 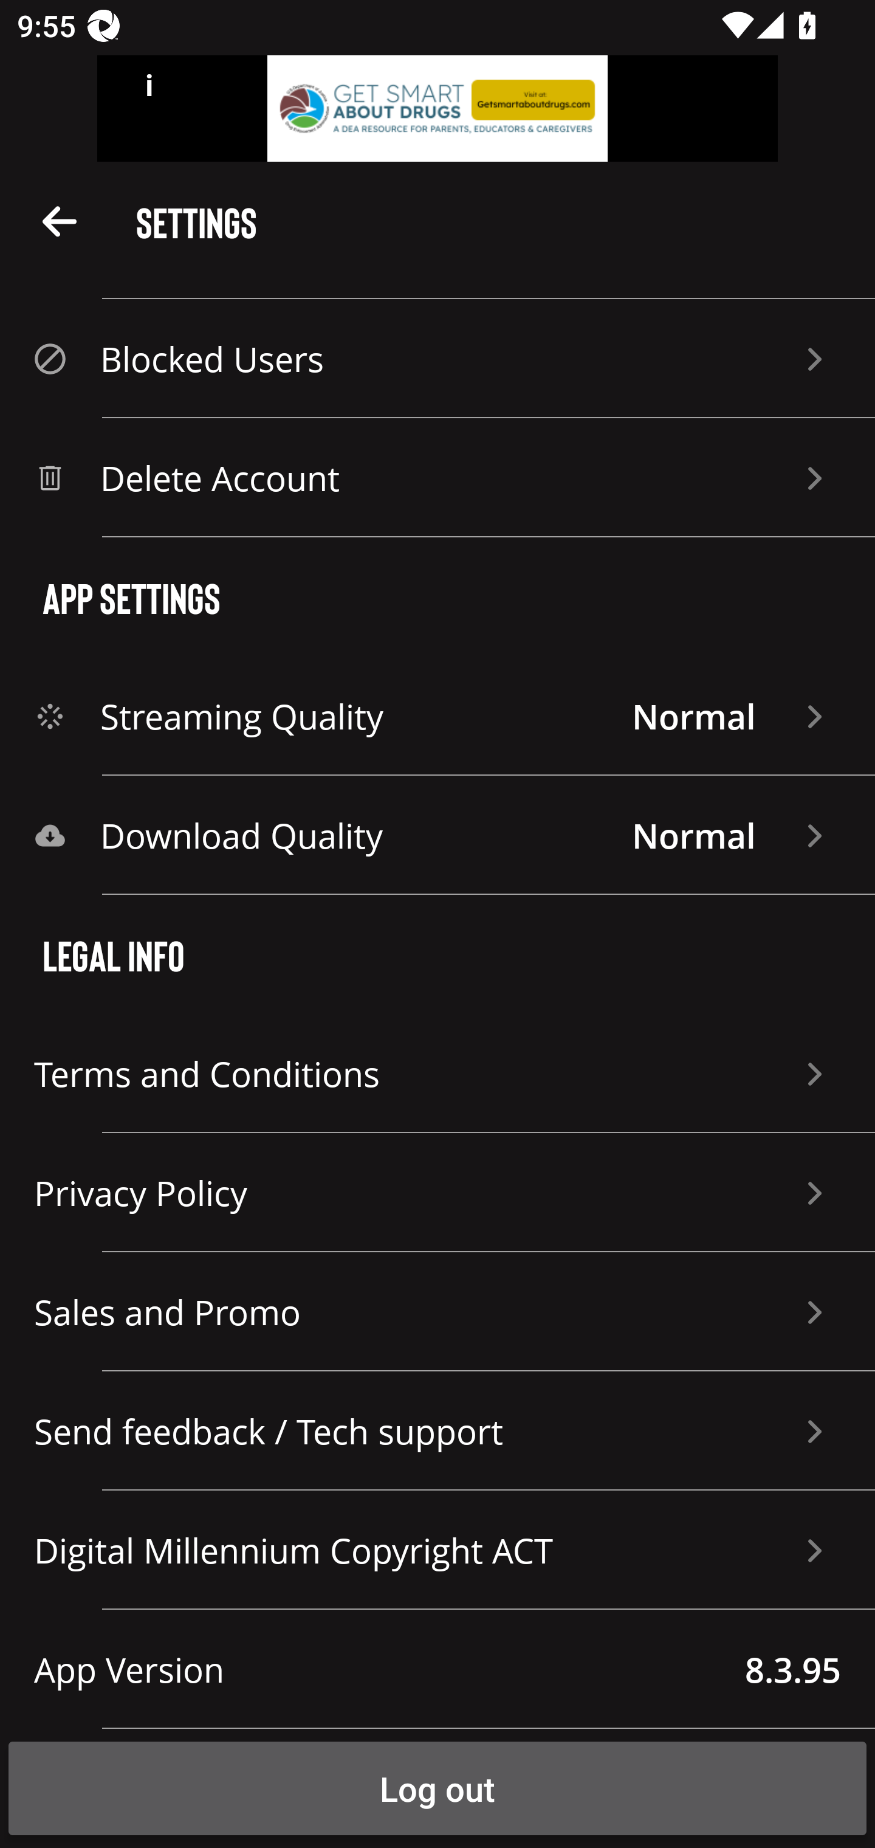 I want to click on Send feedback / Tech support, so click(x=437, y=1431).